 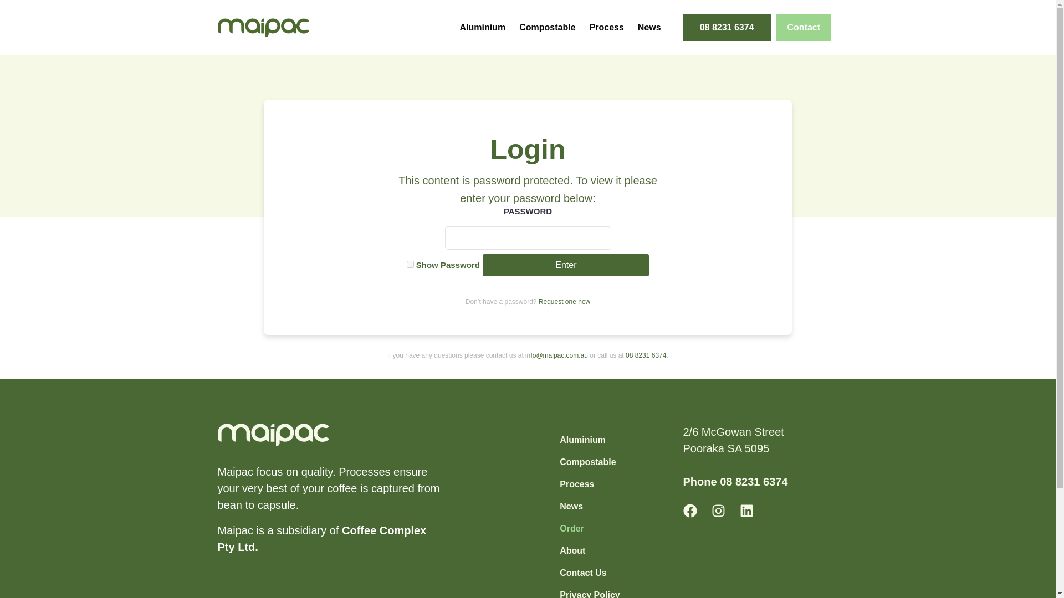 What do you see at coordinates (590, 440) in the screenshot?
I see `Aluminium` at bounding box center [590, 440].